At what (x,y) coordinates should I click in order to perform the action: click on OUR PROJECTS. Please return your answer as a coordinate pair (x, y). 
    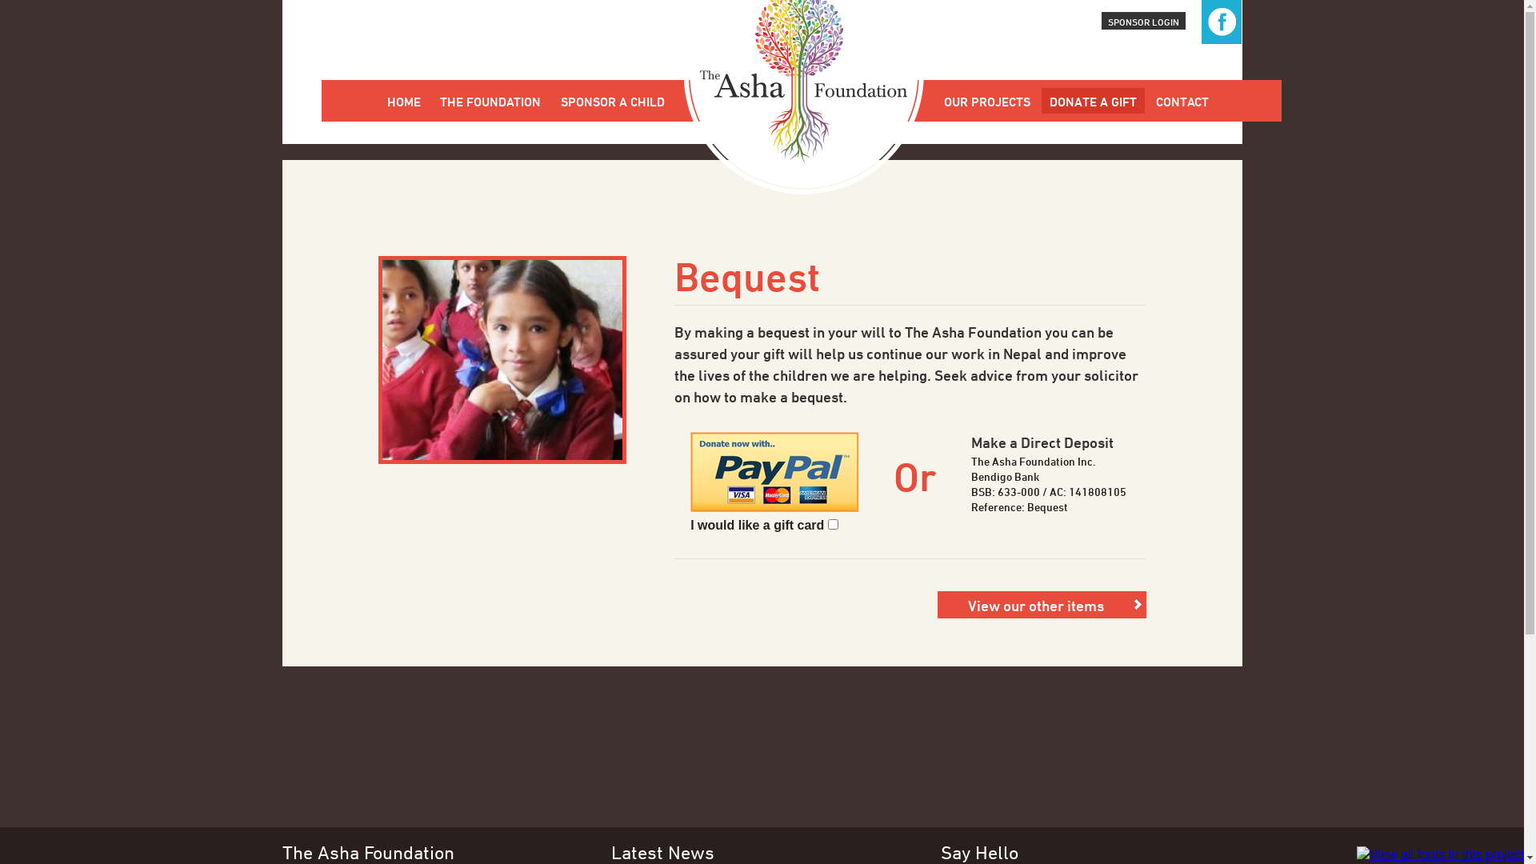
    Looking at the image, I should click on (987, 101).